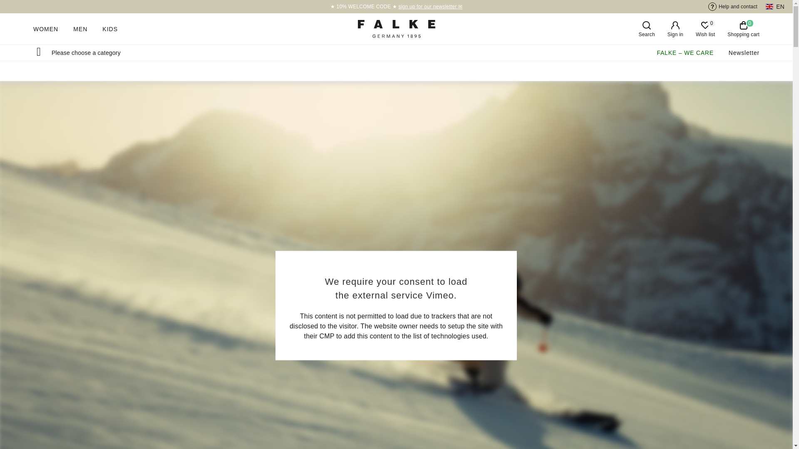 The height and width of the screenshot is (449, 799). Describe the element at coordinates (705, 28) in the screenshot. I see `Newsletter` at that location.